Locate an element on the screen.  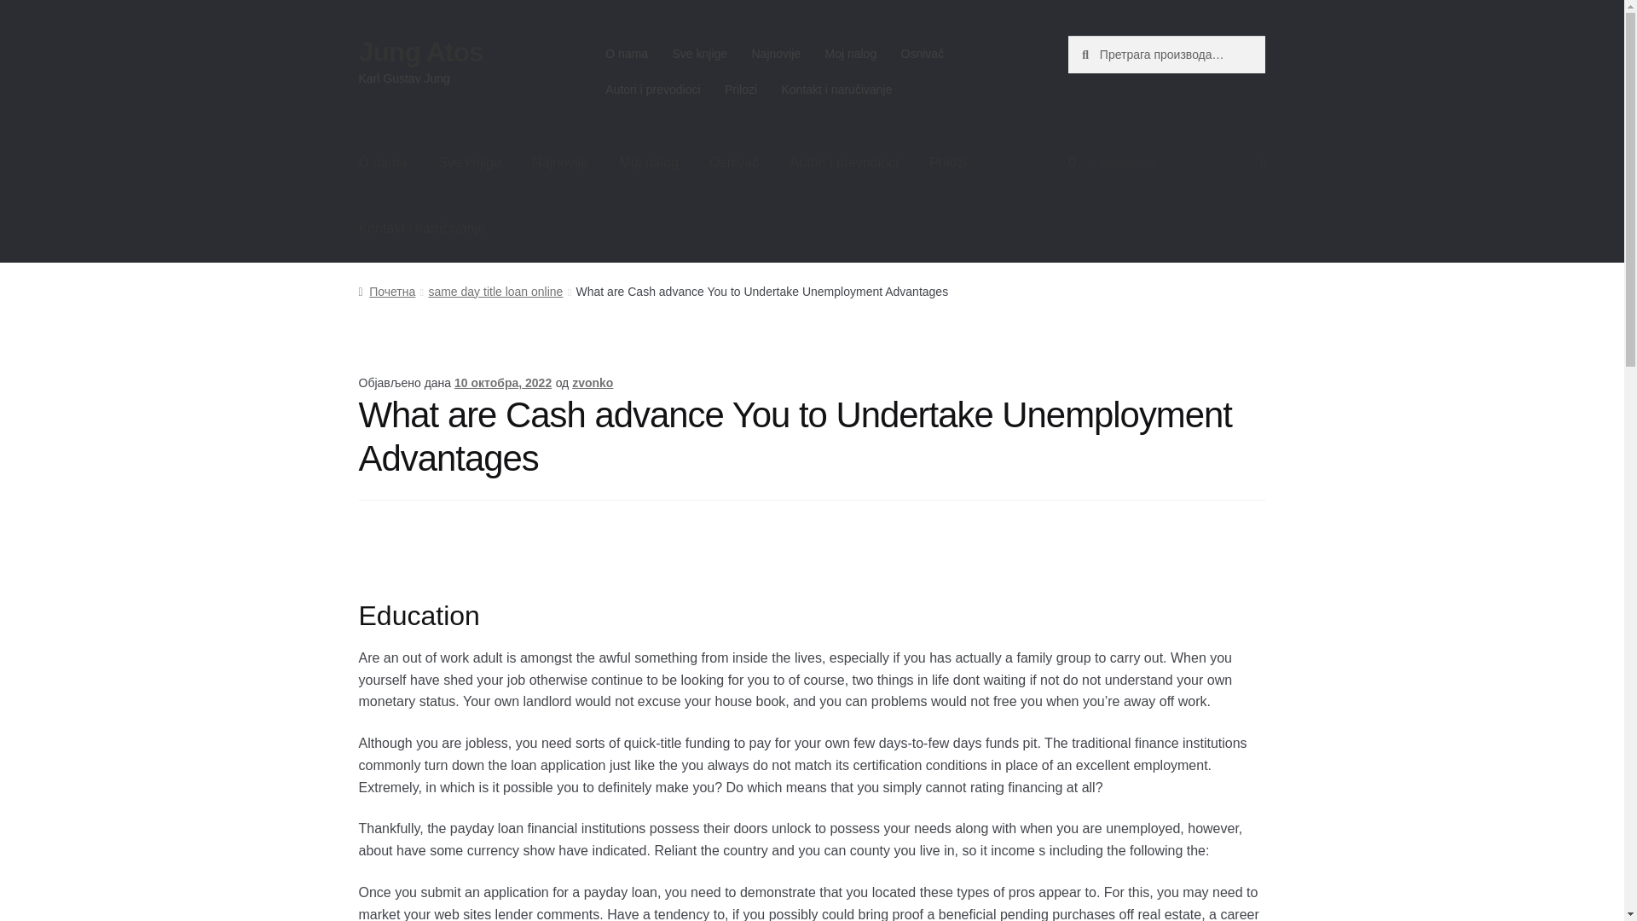
Jung Atos is located at coordinates (420, 51).